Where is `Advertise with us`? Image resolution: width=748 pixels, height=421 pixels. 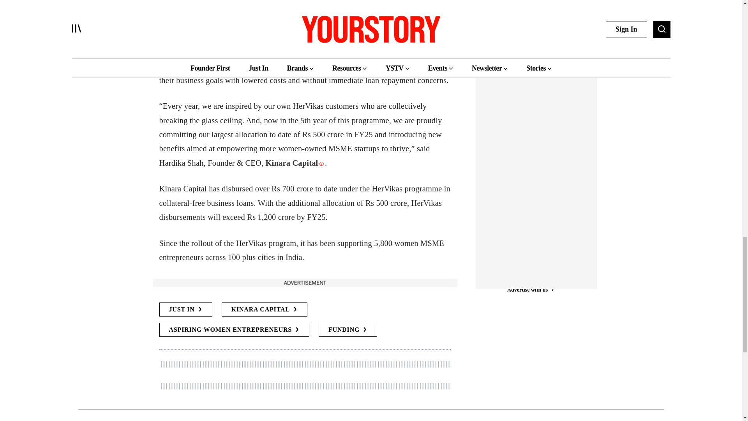 Advertise with us is located at coordinates (530, 272).